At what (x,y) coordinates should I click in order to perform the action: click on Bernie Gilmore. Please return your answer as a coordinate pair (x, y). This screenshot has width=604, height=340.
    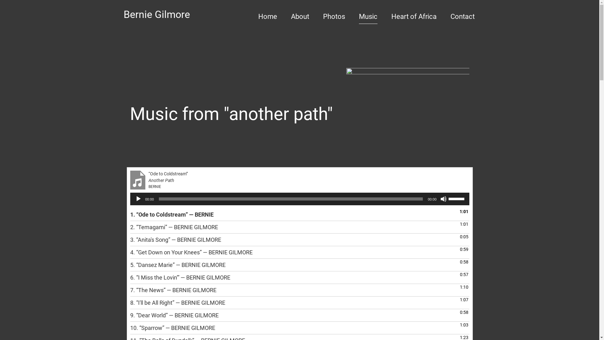
    Looking at the image, I should click on (157, 14).